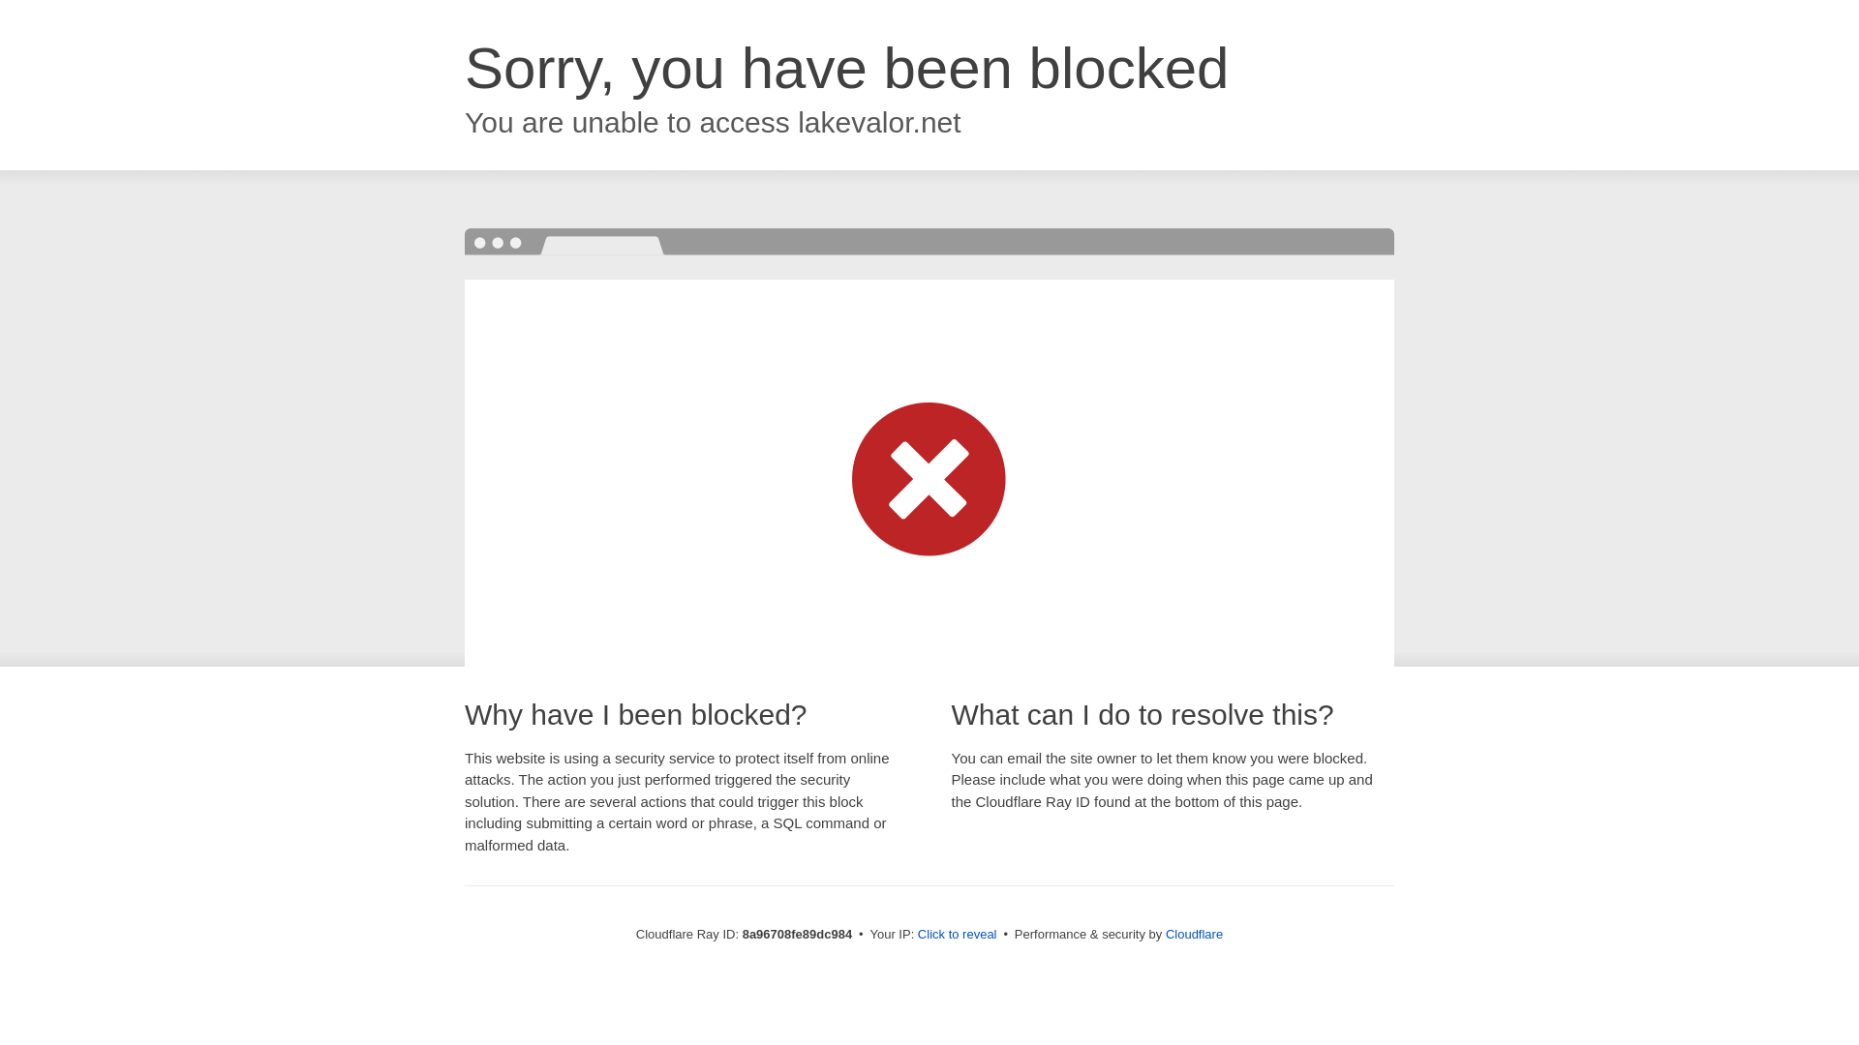  I want to click on Cloudflare, so click(1194, 934).